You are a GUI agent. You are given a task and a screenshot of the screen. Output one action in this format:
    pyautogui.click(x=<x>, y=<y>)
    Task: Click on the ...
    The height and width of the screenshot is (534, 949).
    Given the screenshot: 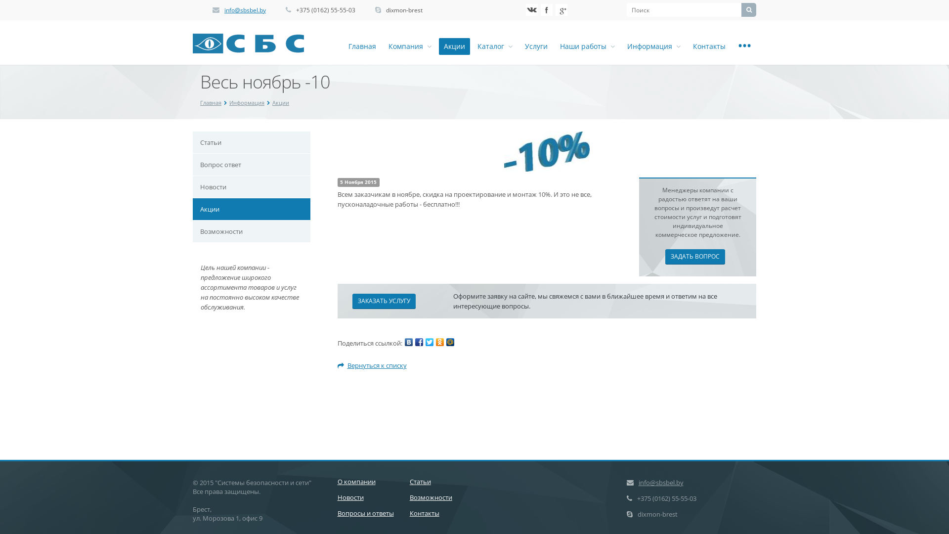 What is the action you would take?
    pyautogui.click(x=744, y=46)
    